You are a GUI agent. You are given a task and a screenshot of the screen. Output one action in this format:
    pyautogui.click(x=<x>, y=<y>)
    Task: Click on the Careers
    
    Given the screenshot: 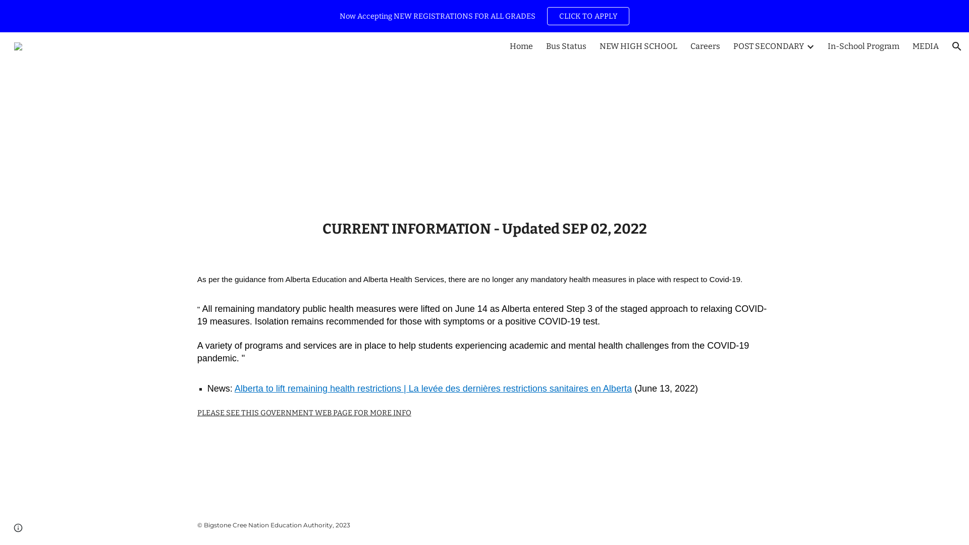 What is the action you would take?
    pyautogui.click(x=706, y=46)
    